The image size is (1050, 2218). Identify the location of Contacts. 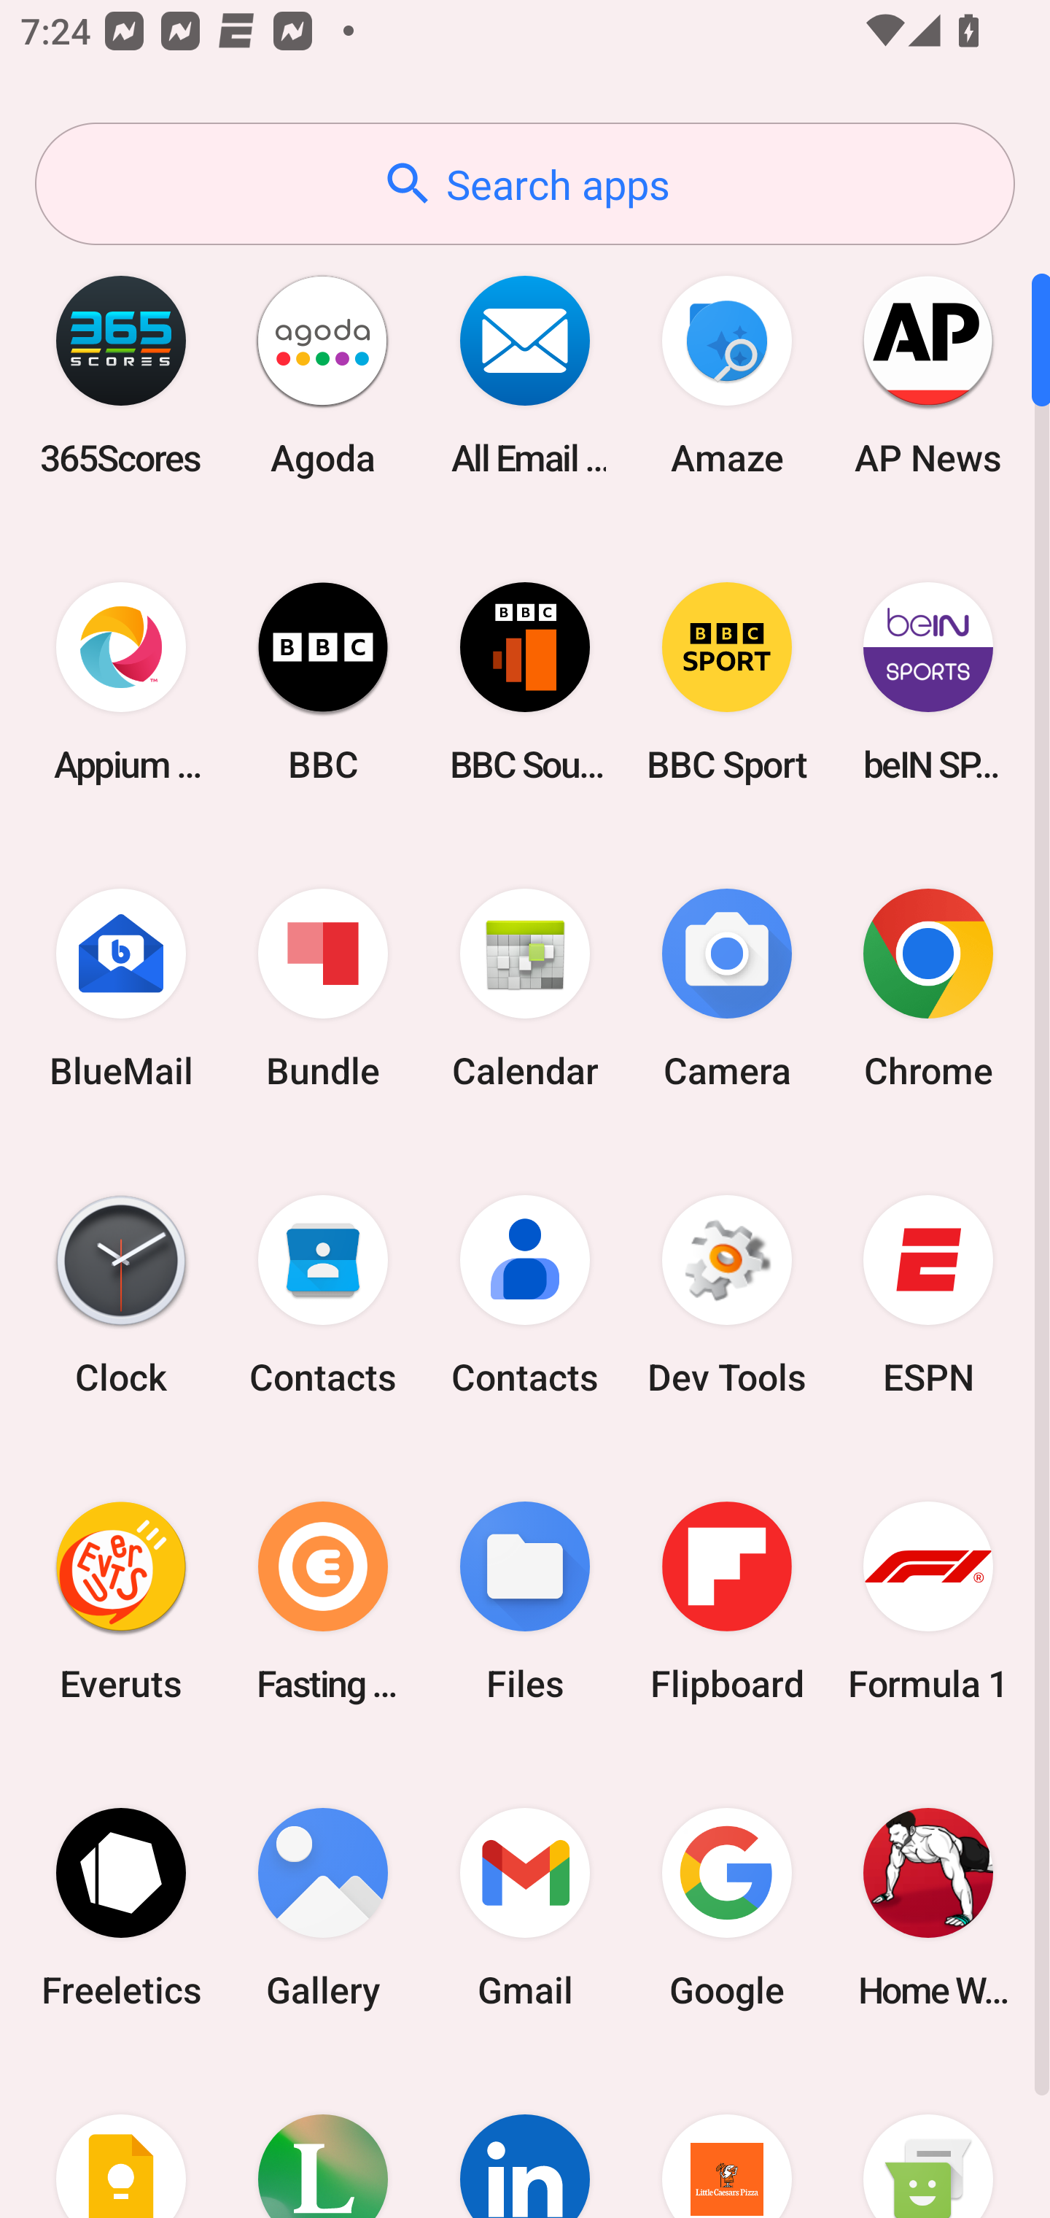
(323, 1295).